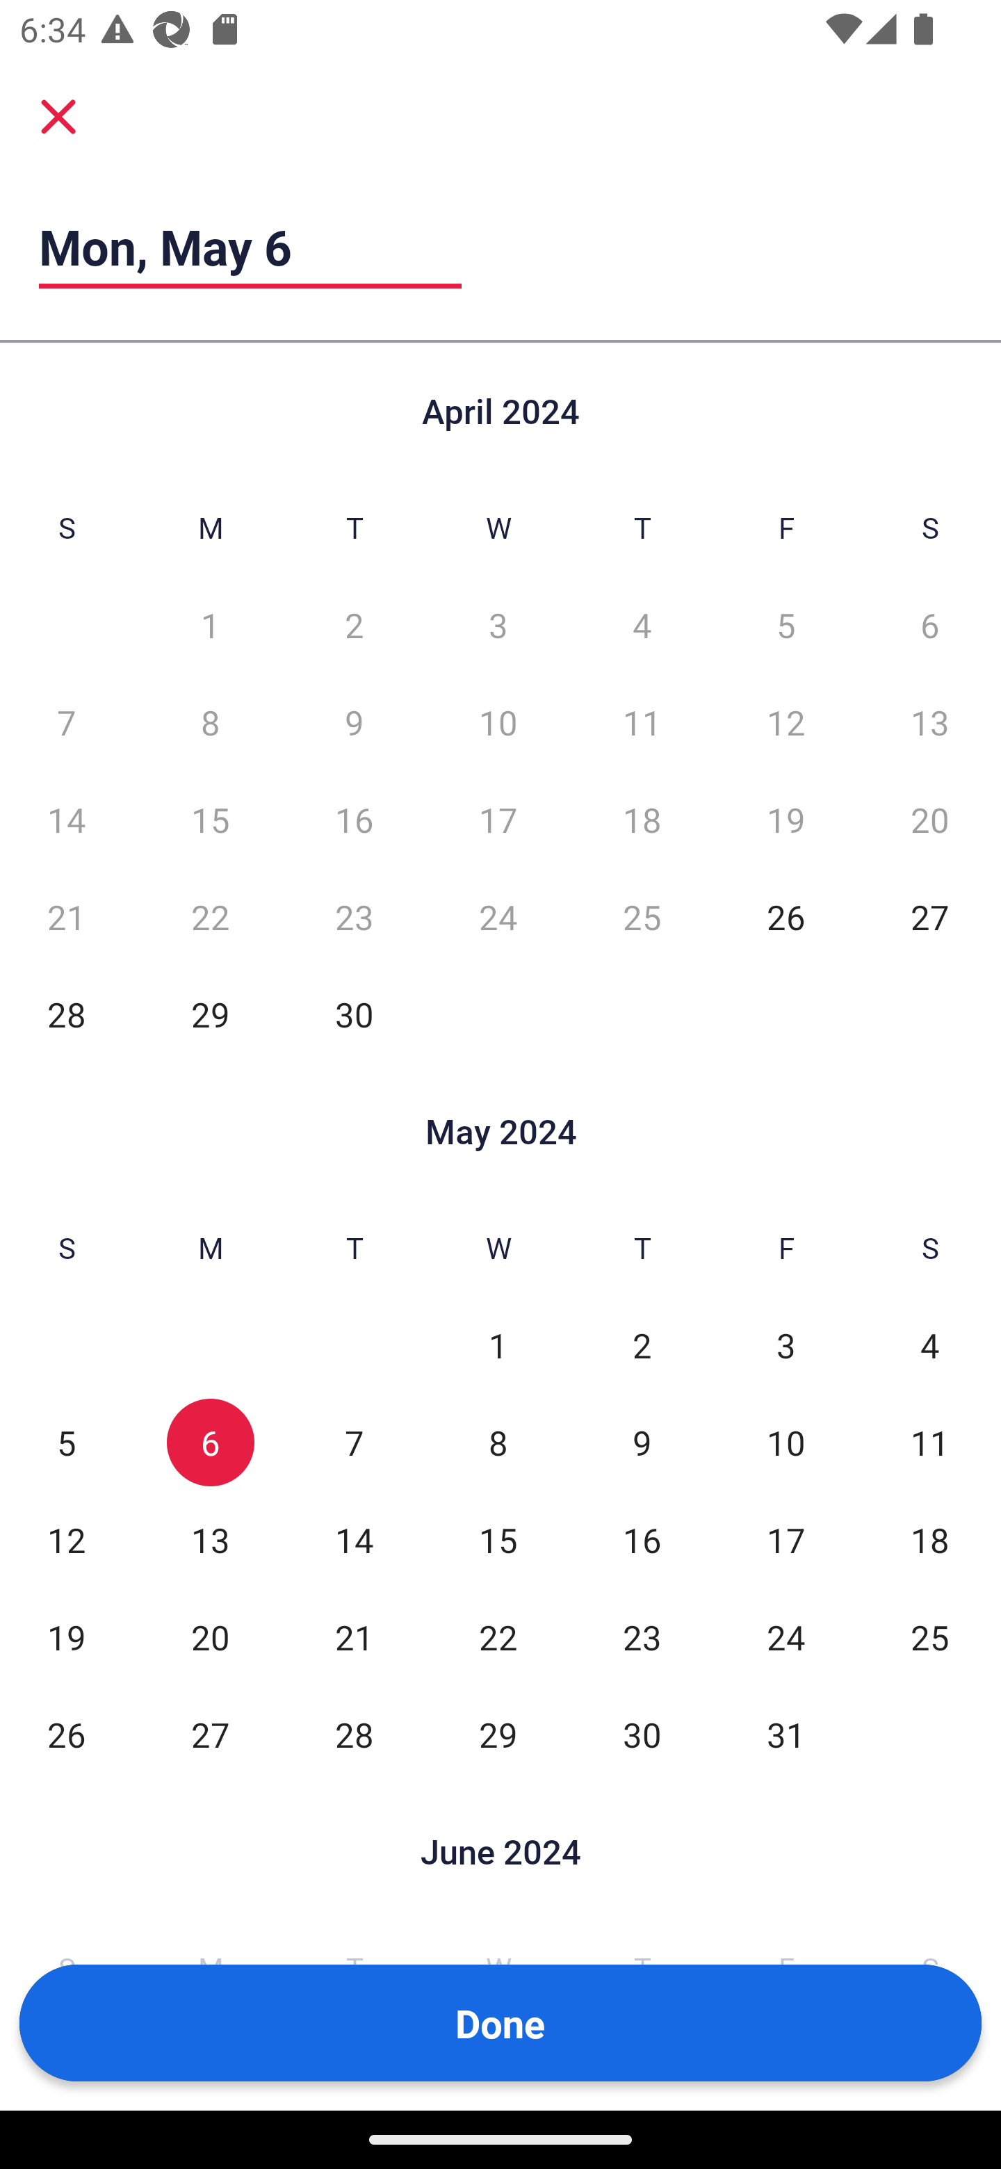 The width and height of the screenshot is (1001, 2169). I want to click on 3 Wed, Apr 3, Not Selected, so click(498, 626).